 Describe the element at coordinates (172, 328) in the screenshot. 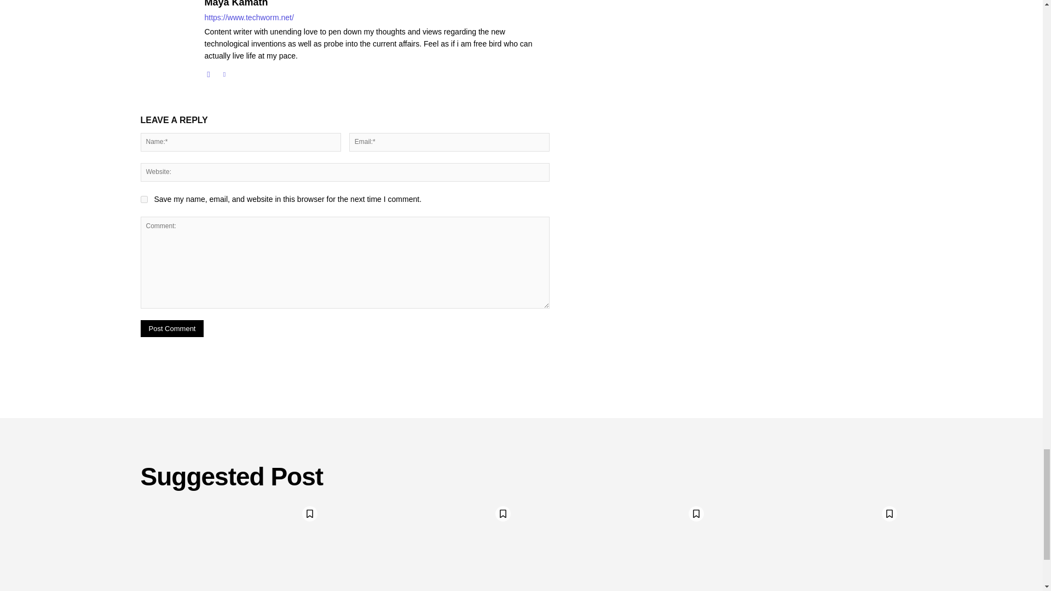

I see `Post Comment` at that location.